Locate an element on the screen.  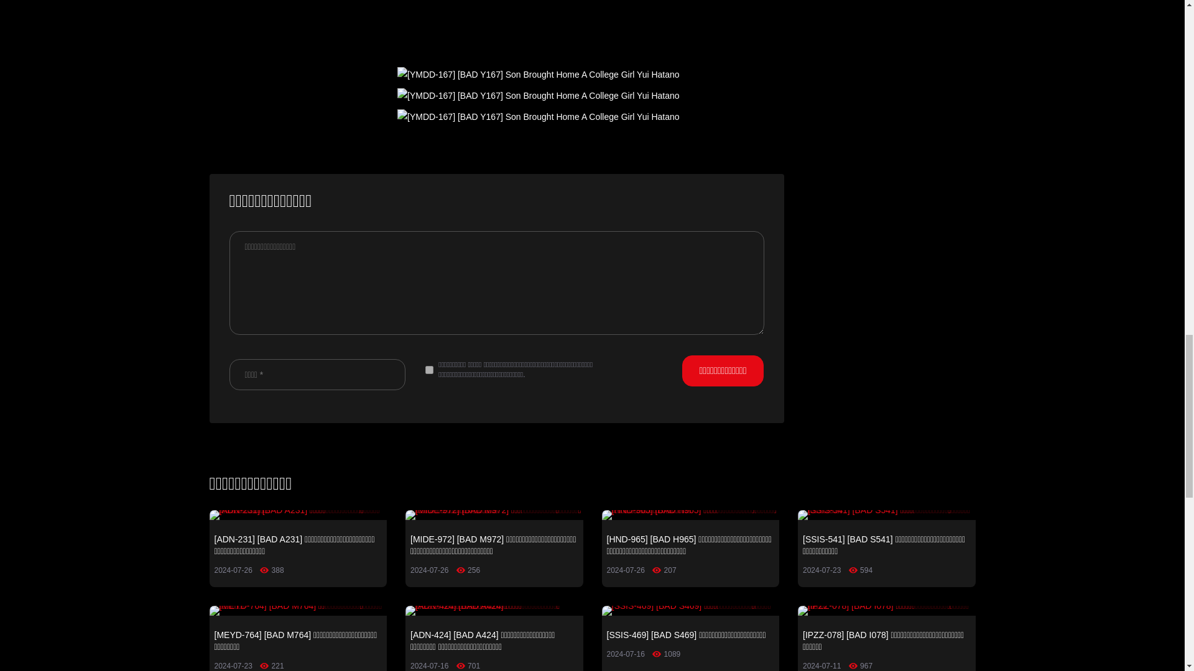
yes is located at coordinates (429, 369).